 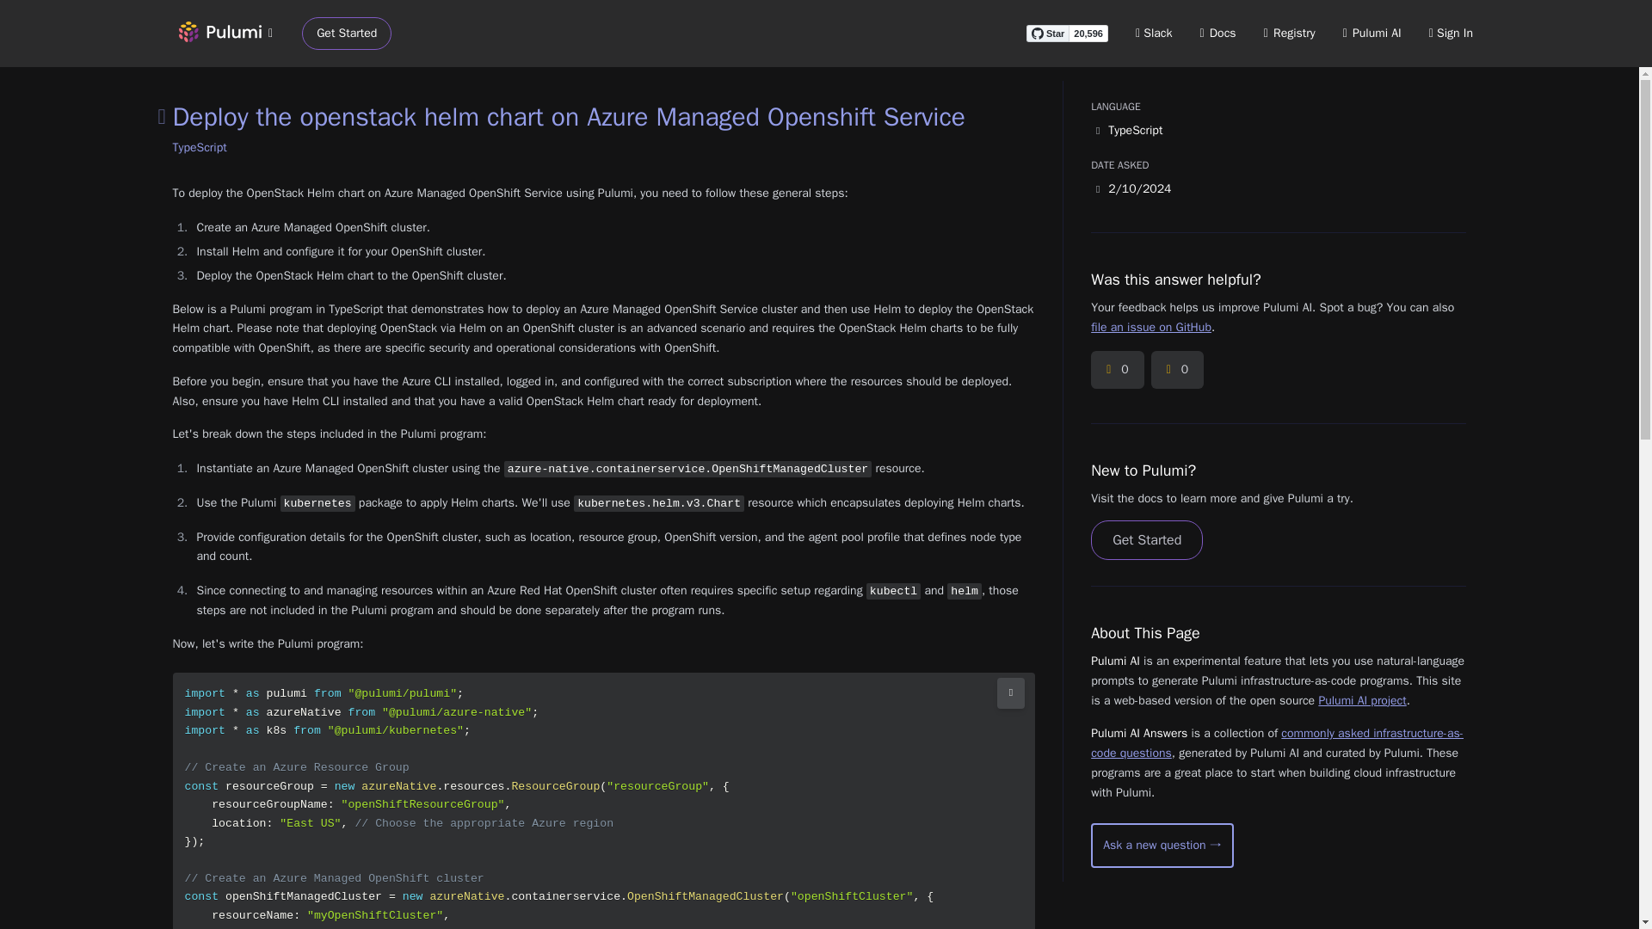 I want to click on  Star, so click(x=1047, y=33).